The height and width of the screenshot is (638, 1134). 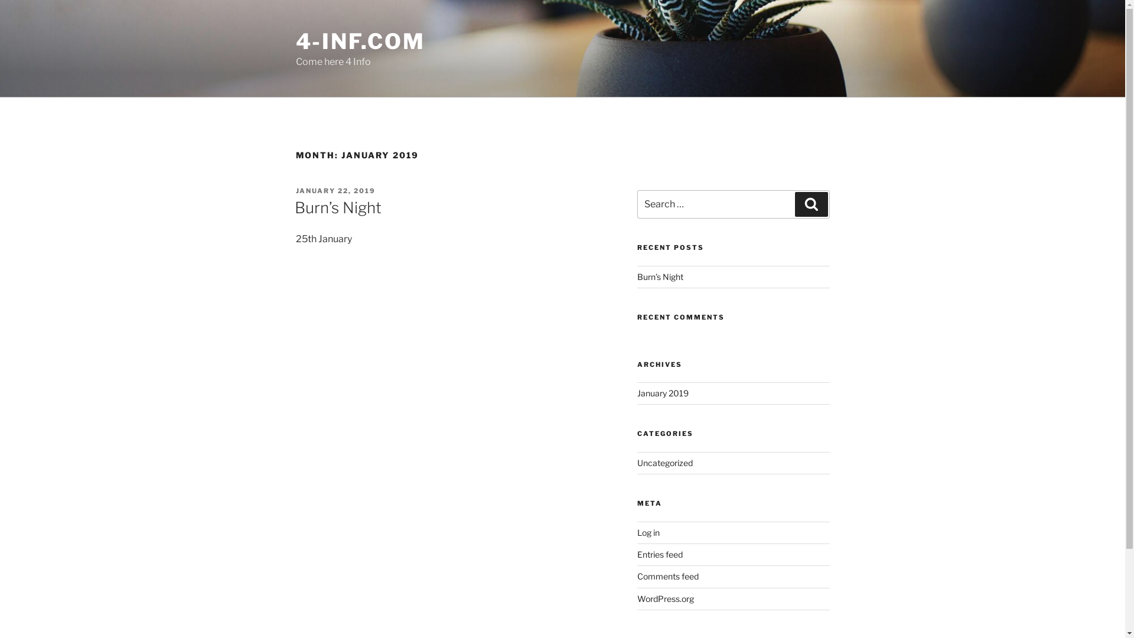 I want to click on Log in, so click(x=649, y=533).